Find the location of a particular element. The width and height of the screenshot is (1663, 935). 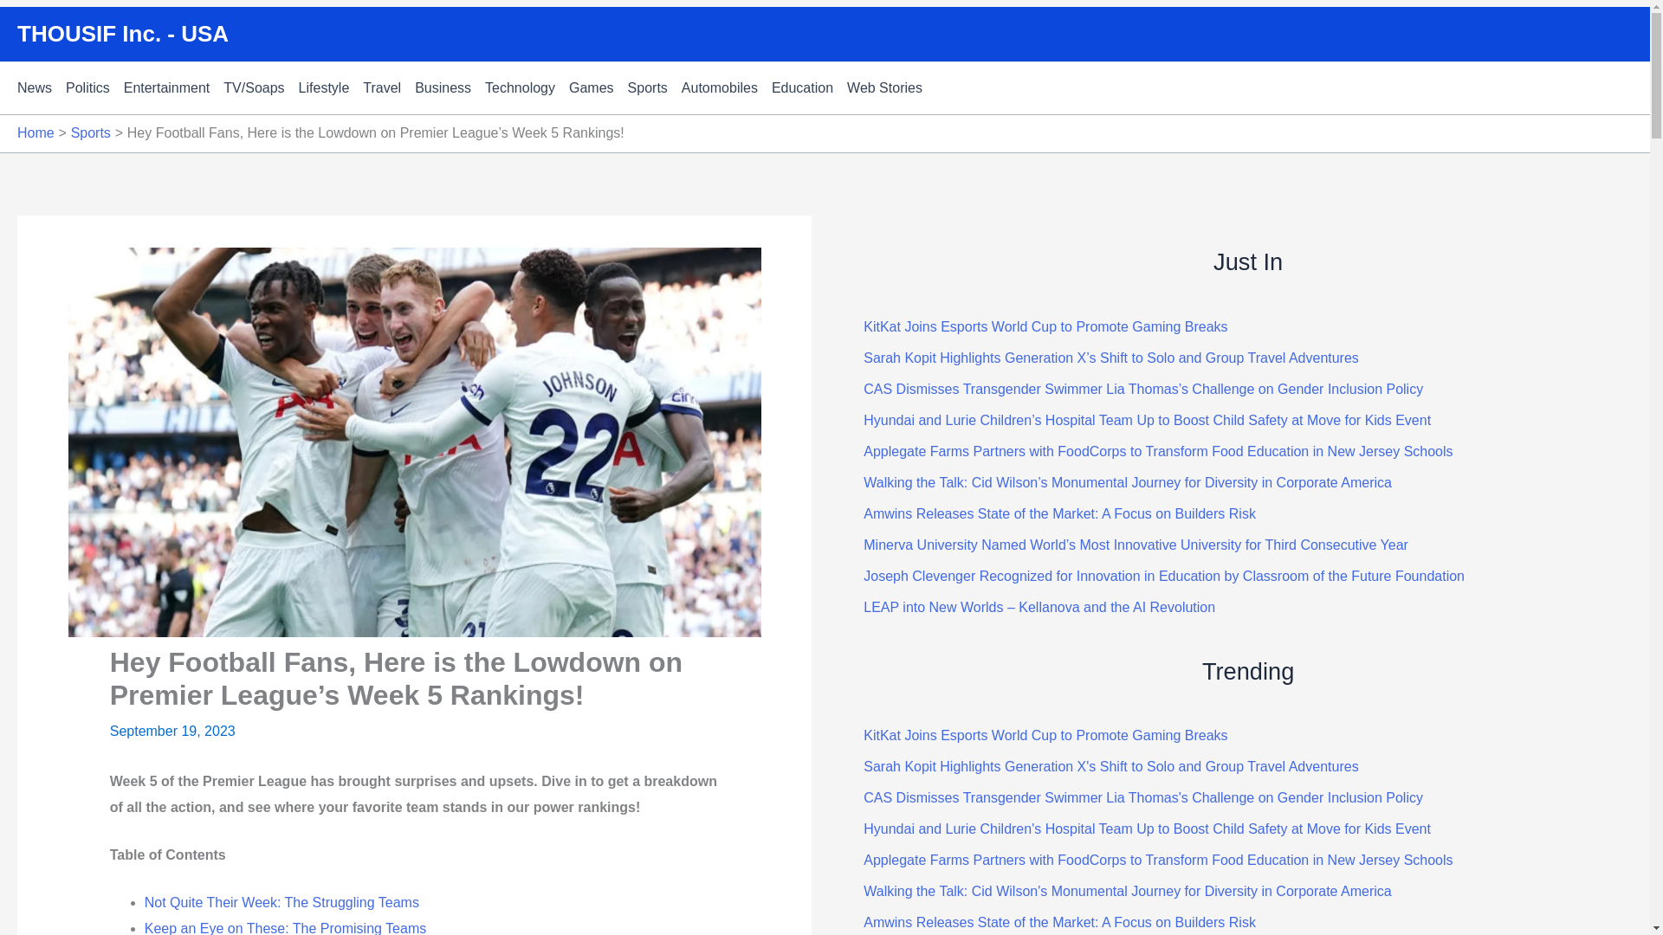

Travel is located at coordinates (388, 88).